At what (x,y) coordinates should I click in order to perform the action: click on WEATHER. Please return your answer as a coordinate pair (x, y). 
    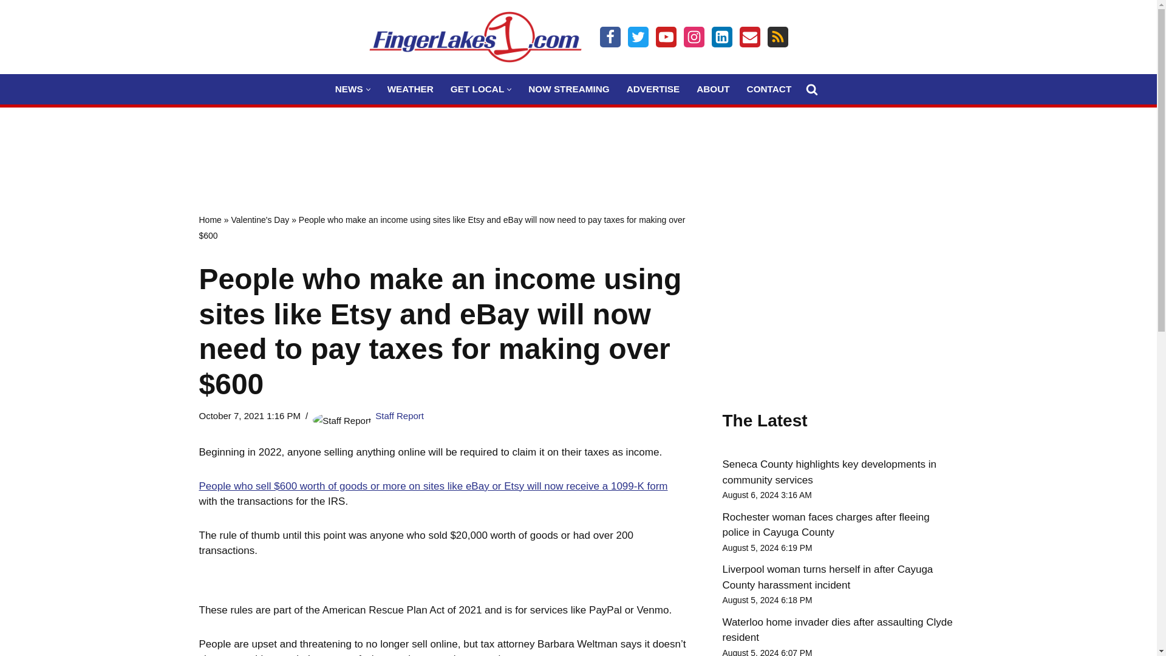
    Looking at the image, I should click on (411, 89).